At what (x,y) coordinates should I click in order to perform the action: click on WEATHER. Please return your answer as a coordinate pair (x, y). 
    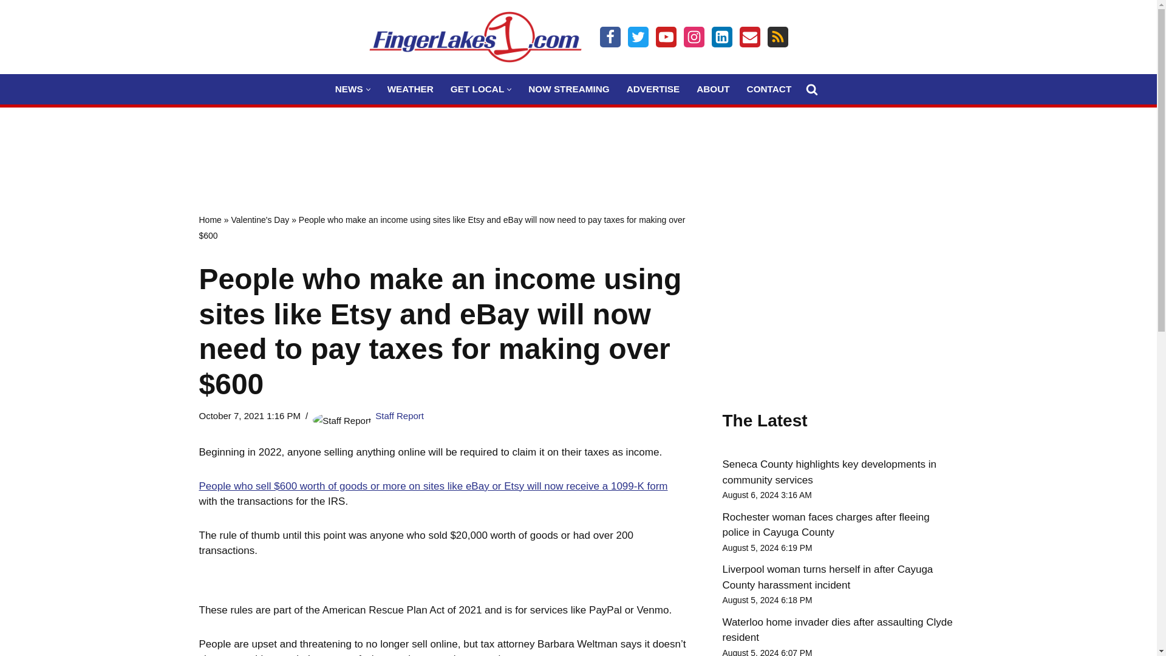
    Looking at the image, I should click on (411, 89).